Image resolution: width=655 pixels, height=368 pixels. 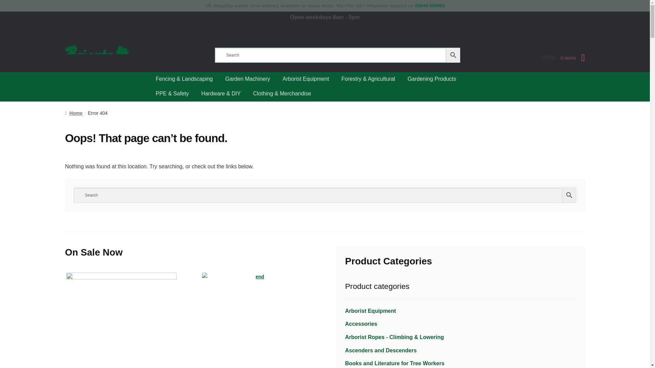 I want to click on Ascenders and Descenders, so click(x=381, y=350).